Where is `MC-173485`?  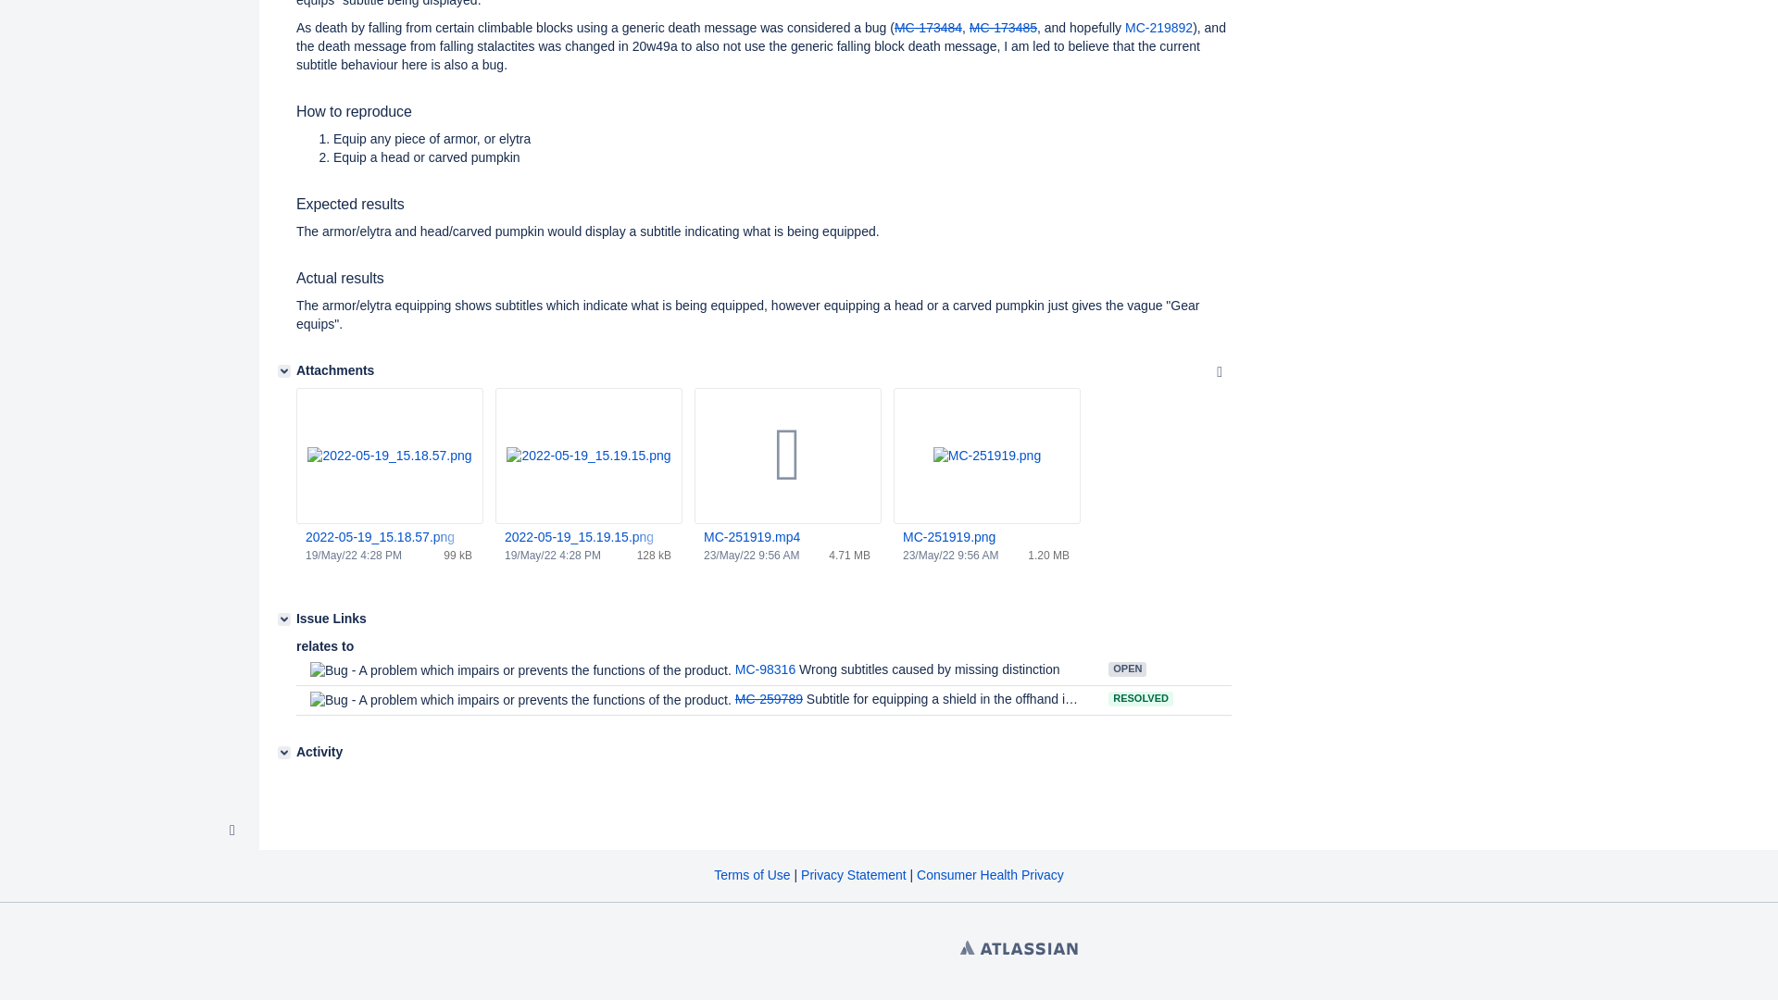
MC-173485 is located at coordinates (1002, 27).